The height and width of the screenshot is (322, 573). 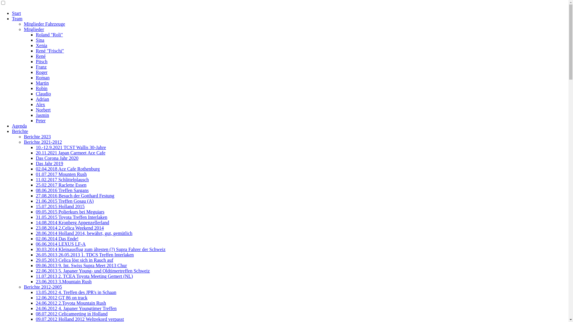 I want to click on Peter, so click(x=41, y=120).